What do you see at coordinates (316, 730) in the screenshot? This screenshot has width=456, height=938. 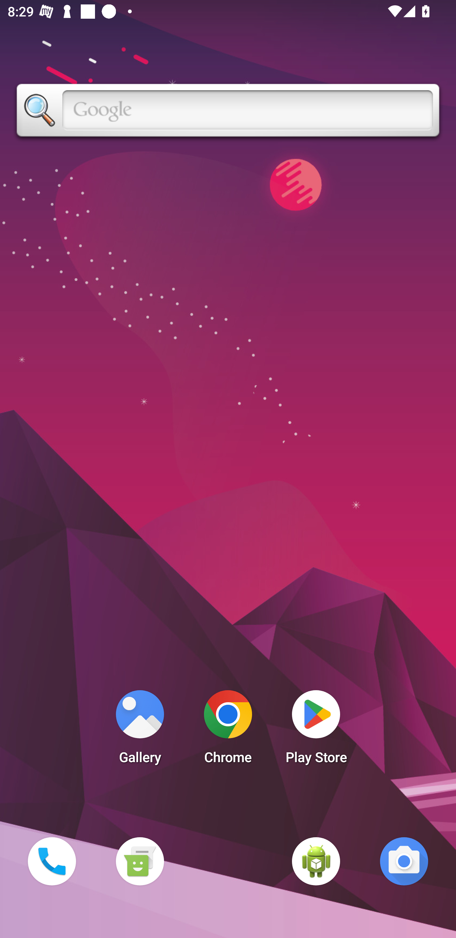 I see `Play Store` at bounding box center [316, 730].